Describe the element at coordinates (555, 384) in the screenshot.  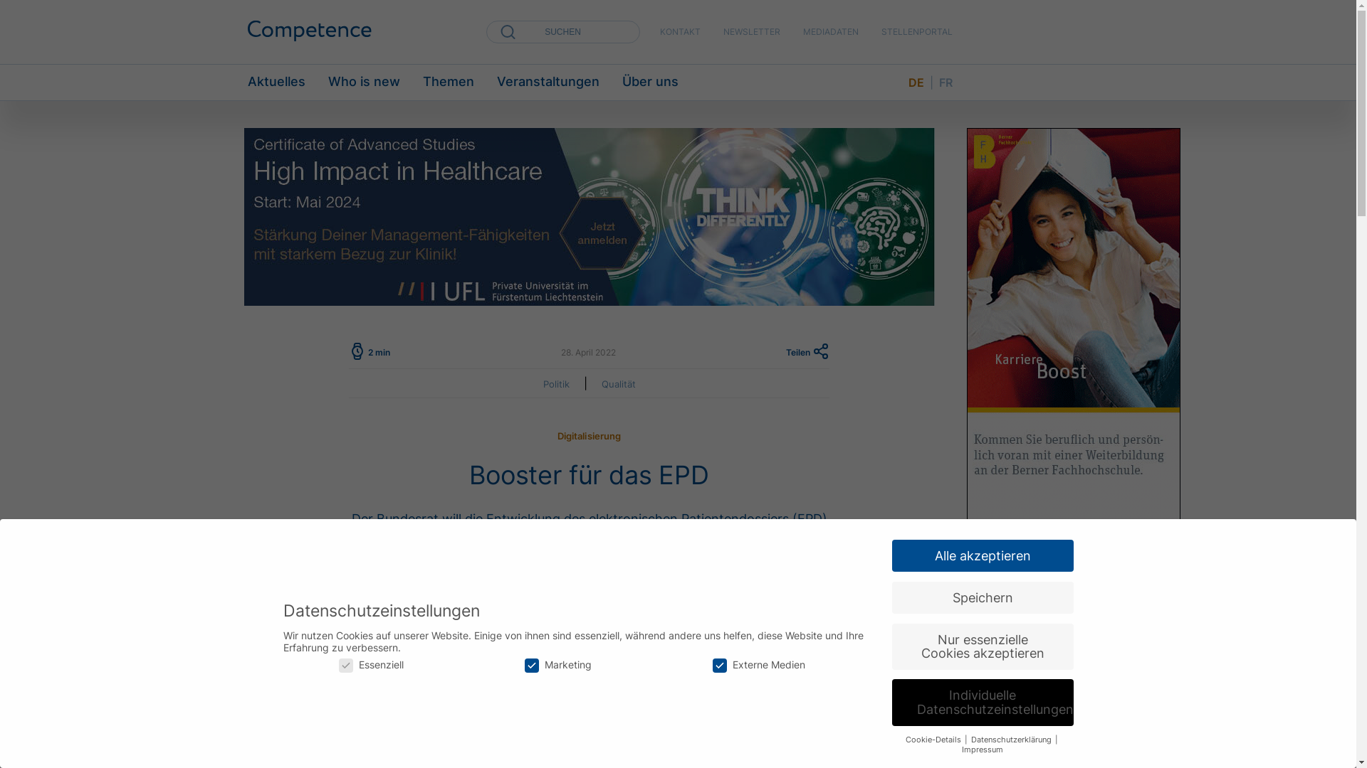
I see `Politik` at that location.